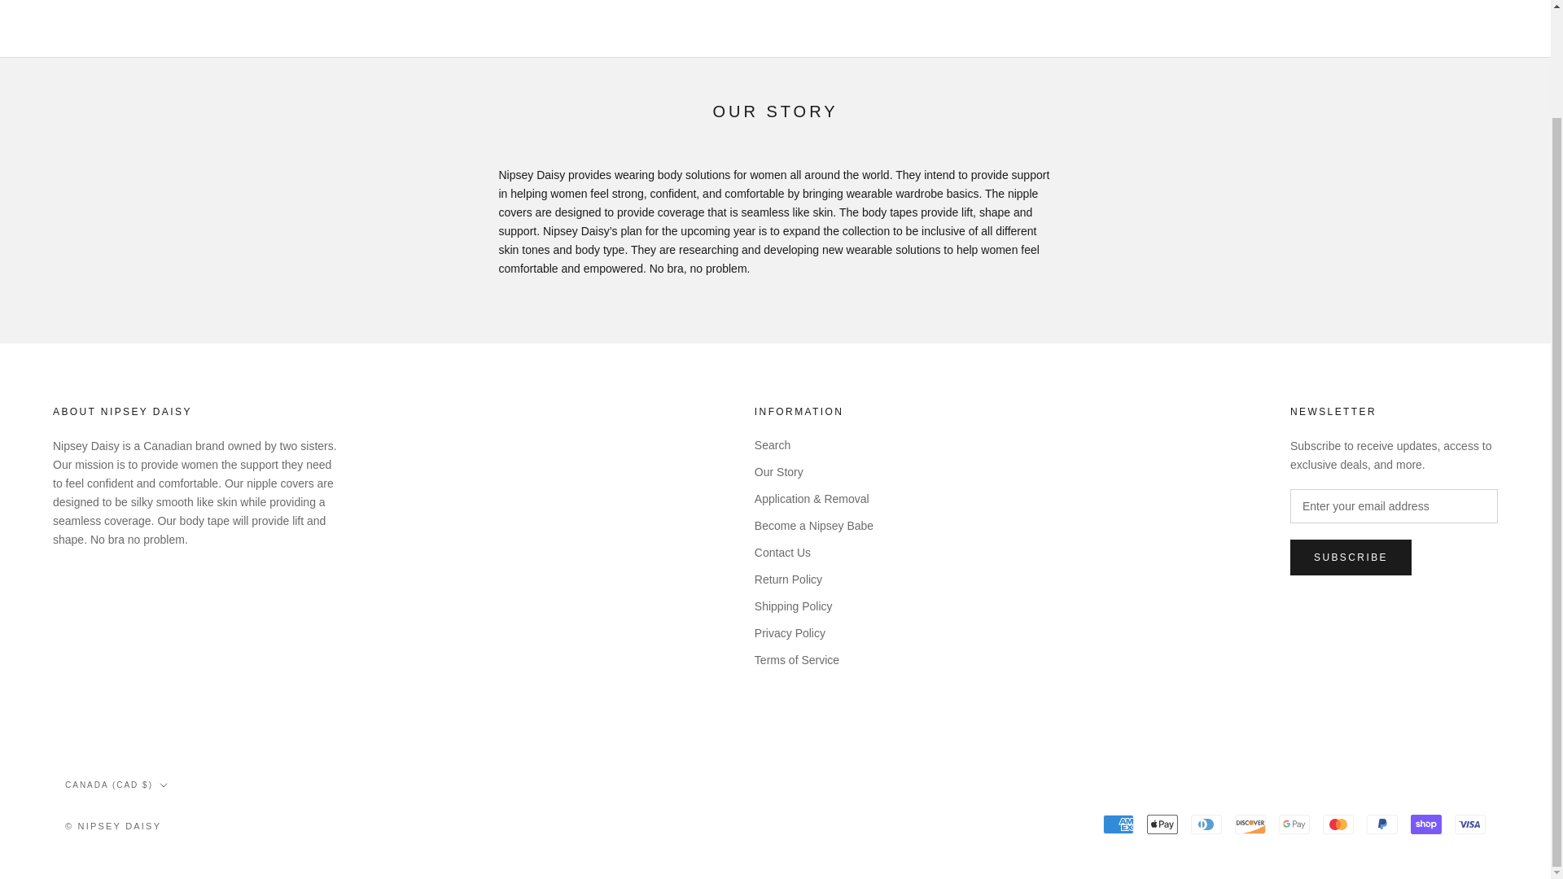  I want to click on Terms of Service, so click(814, 660).